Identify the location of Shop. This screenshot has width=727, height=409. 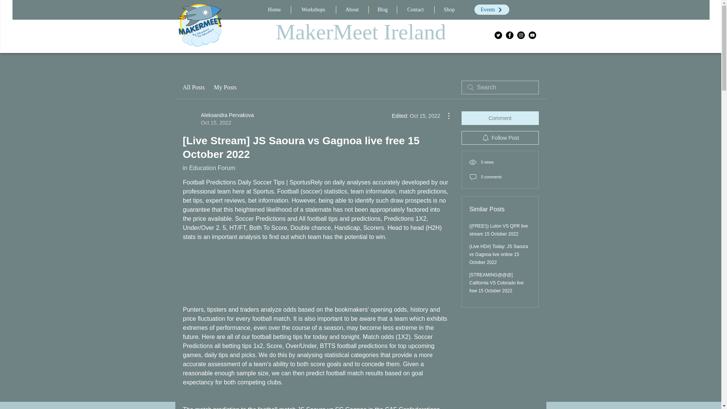
(415, 10).